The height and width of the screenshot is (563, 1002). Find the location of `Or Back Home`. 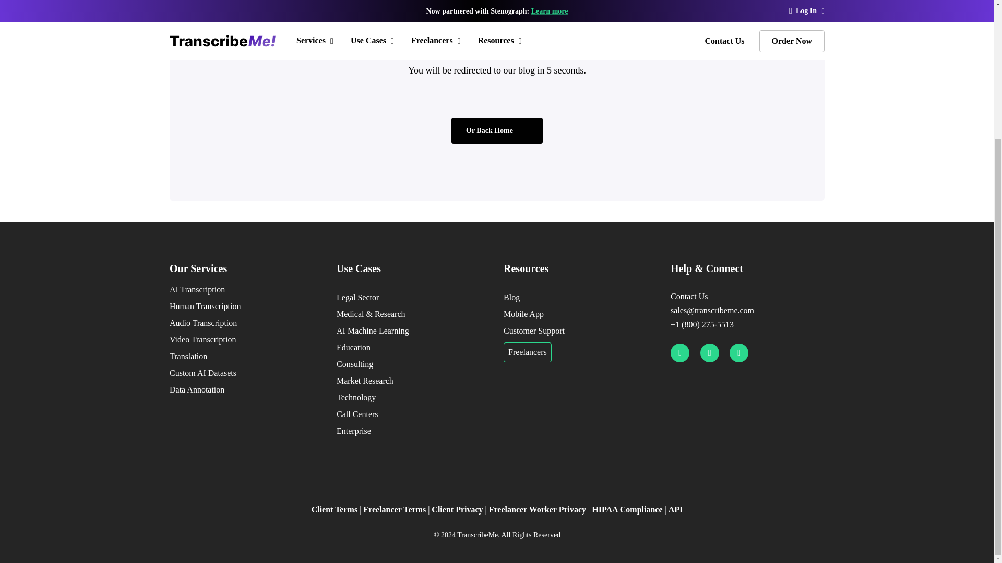

Or Back Home is located at coordinates (497, 130).